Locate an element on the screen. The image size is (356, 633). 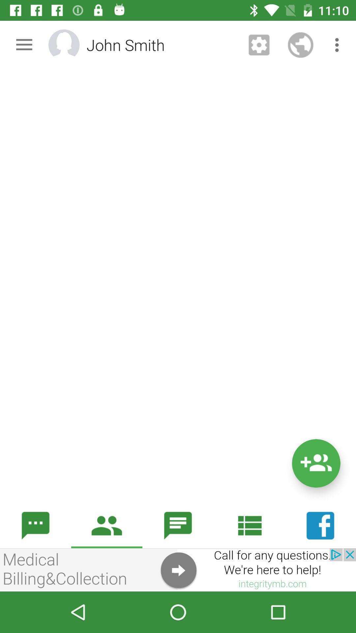
know about the advertisement is located at coordinates (178, 570).